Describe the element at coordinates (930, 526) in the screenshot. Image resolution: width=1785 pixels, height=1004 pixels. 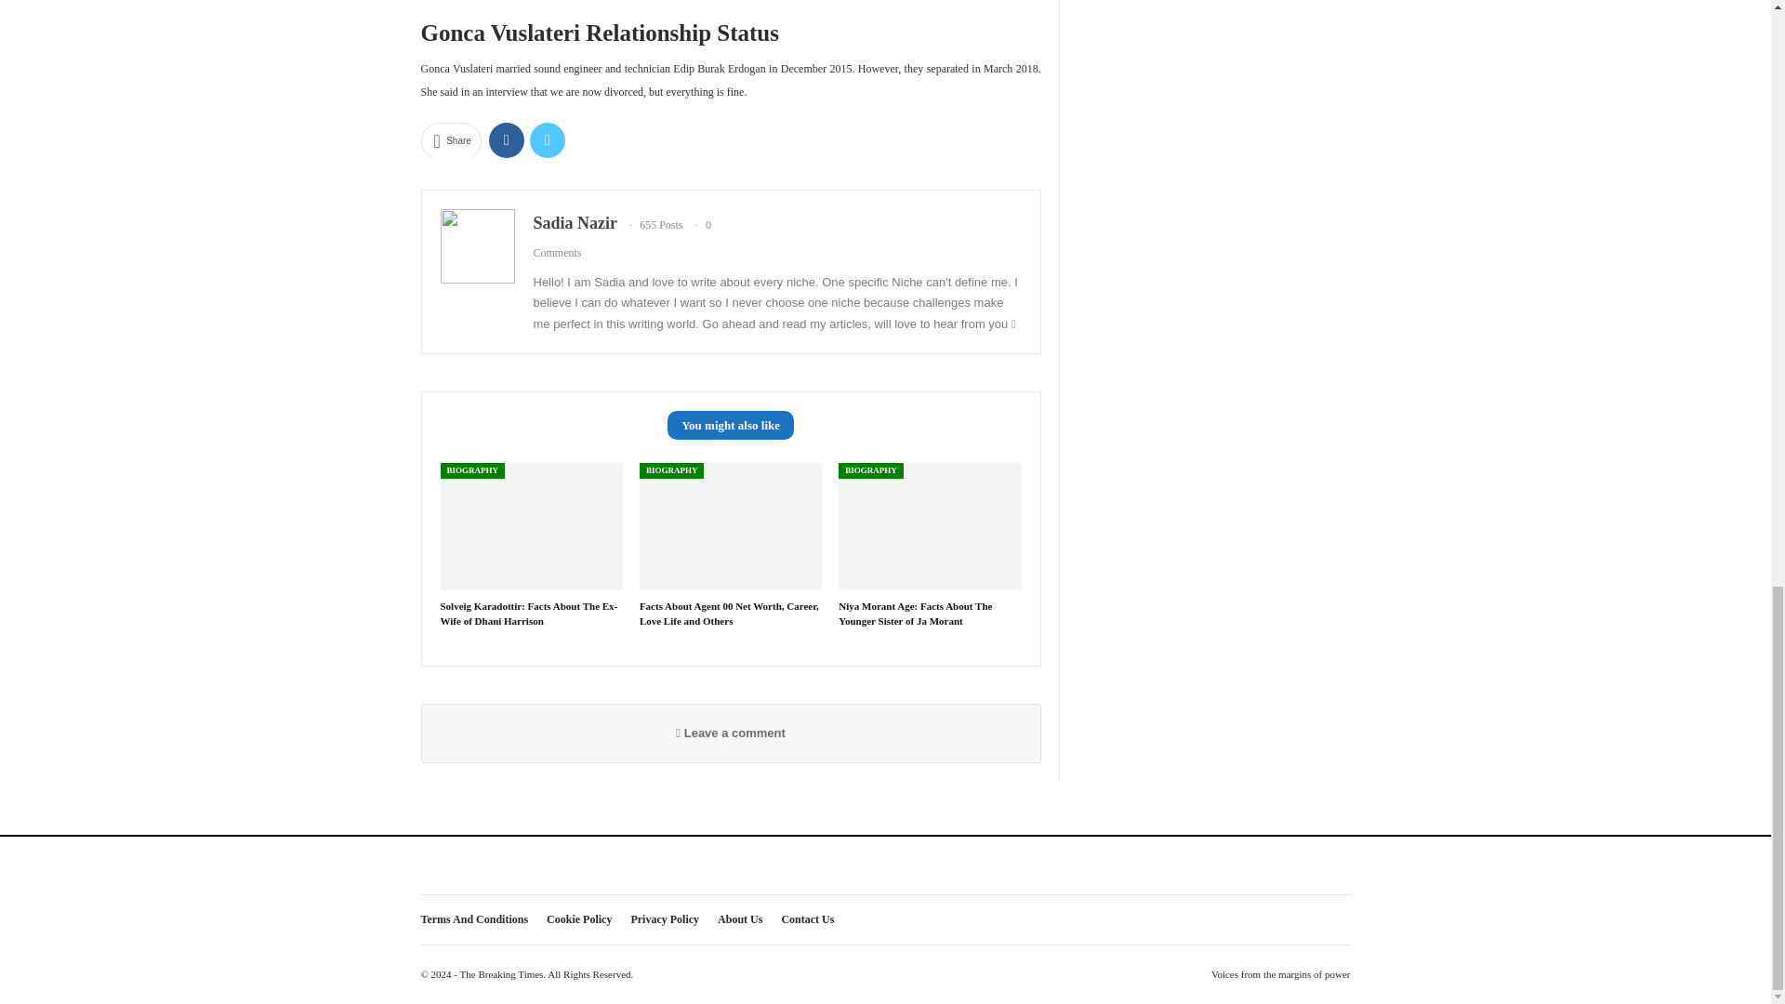
I see `Niya Morant Age: Facts About The Younger Sister of Ja Morant` at that location.